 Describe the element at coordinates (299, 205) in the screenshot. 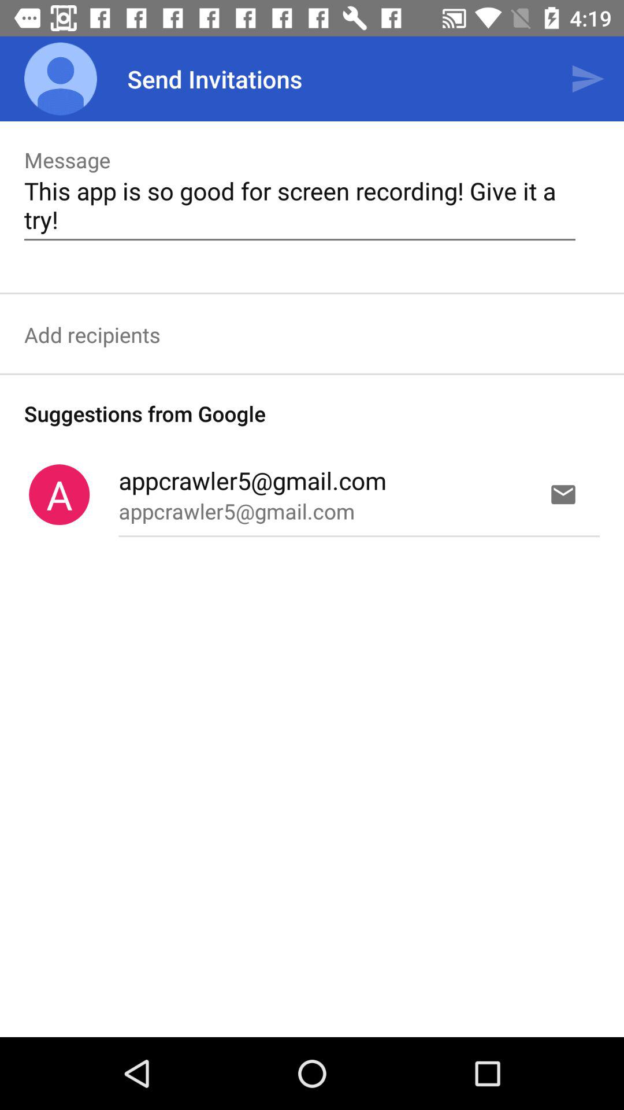

I see `flip to this app is icon` at that location.